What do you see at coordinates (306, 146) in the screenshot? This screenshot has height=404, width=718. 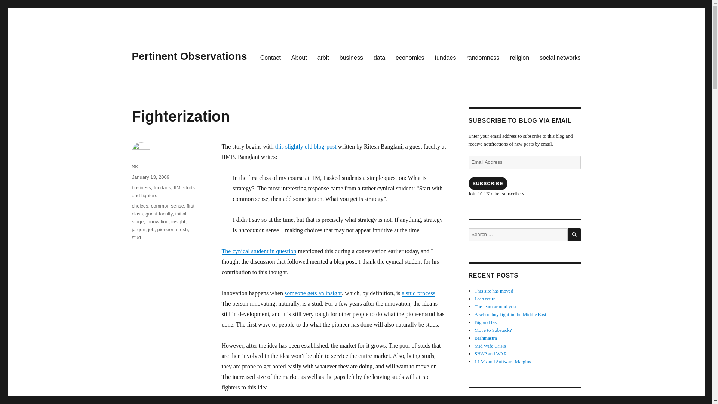 I see `this slightly old blog-post` at bounding box center [306, 146].